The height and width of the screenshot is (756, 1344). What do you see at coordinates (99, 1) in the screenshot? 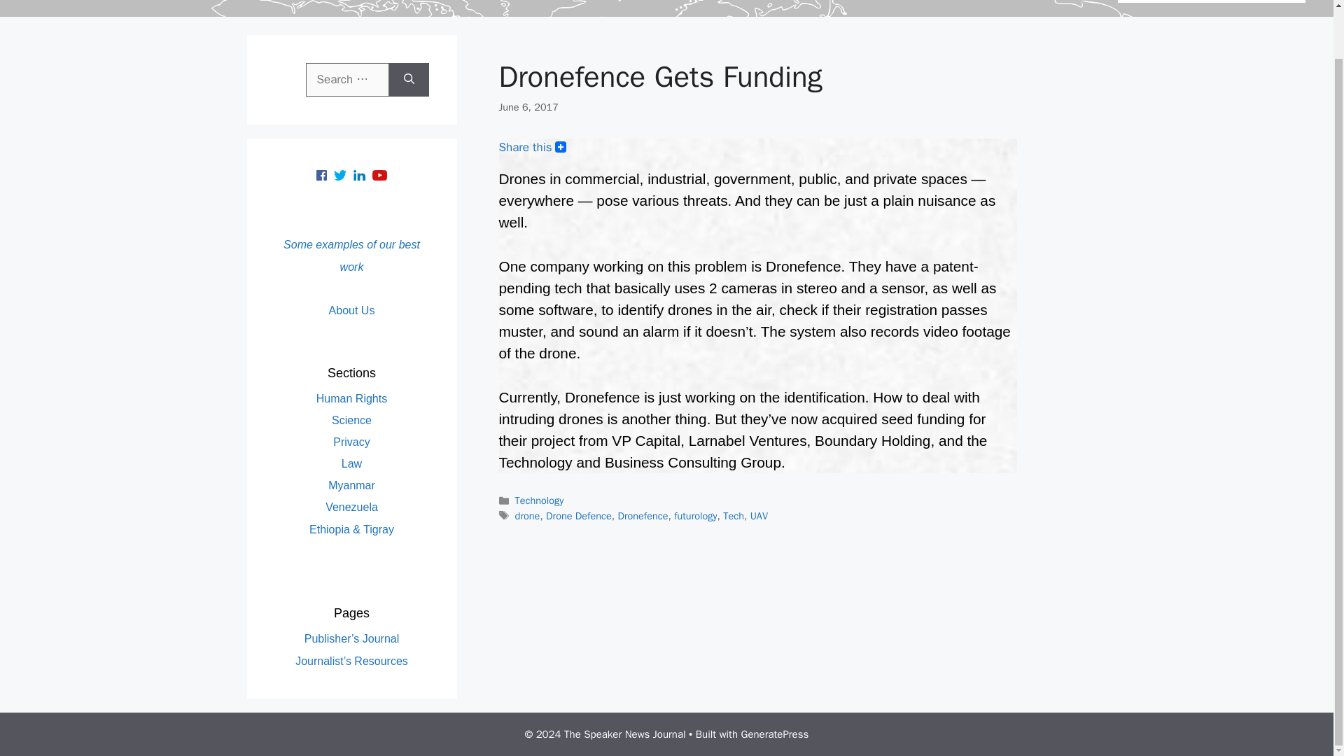
I see `The Speaker News Journal` at bounding box center [99, 1].